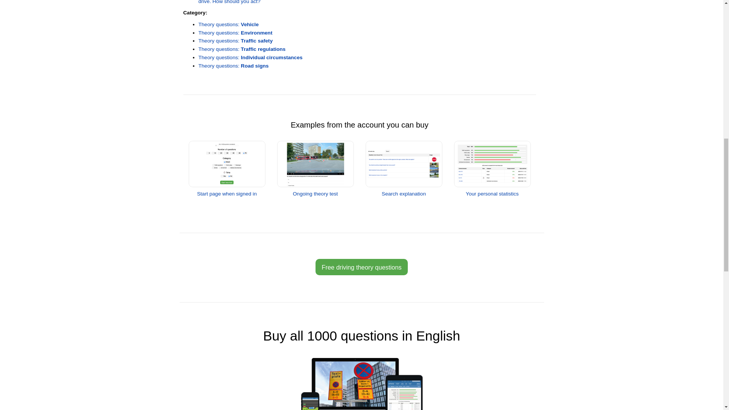 This screenshot has height=410, width=729. What do you see at coordinates (361, 266) in the screenshot?
I see `Free driving theory questions` at bounding box center [361, 266].